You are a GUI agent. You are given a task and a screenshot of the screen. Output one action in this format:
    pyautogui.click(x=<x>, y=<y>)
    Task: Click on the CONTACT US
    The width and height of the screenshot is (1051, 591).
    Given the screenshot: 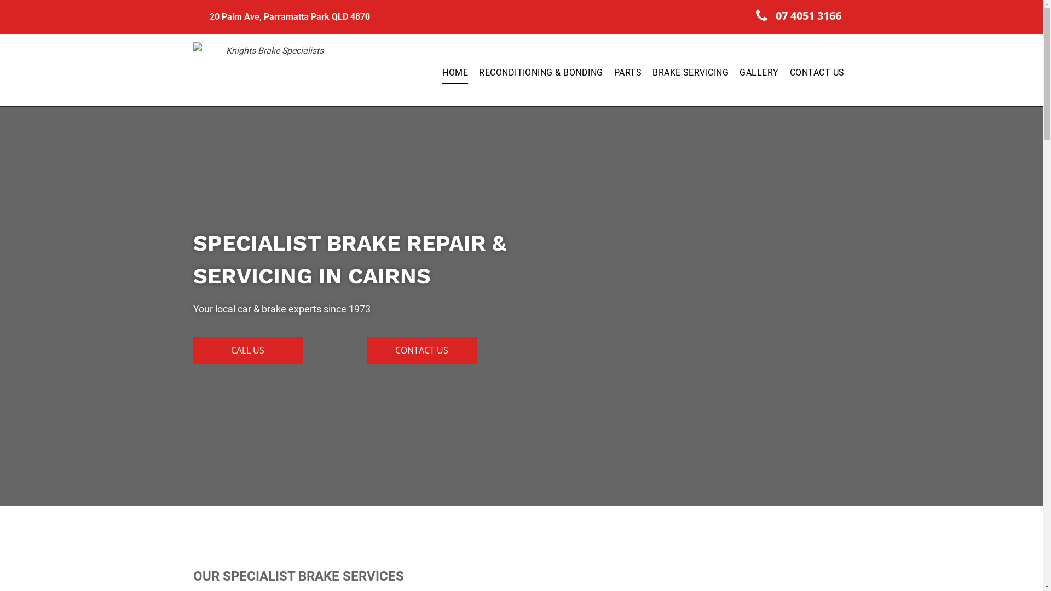 What is the action you would take?
    pyautogui.click(x=421, y=350)
    